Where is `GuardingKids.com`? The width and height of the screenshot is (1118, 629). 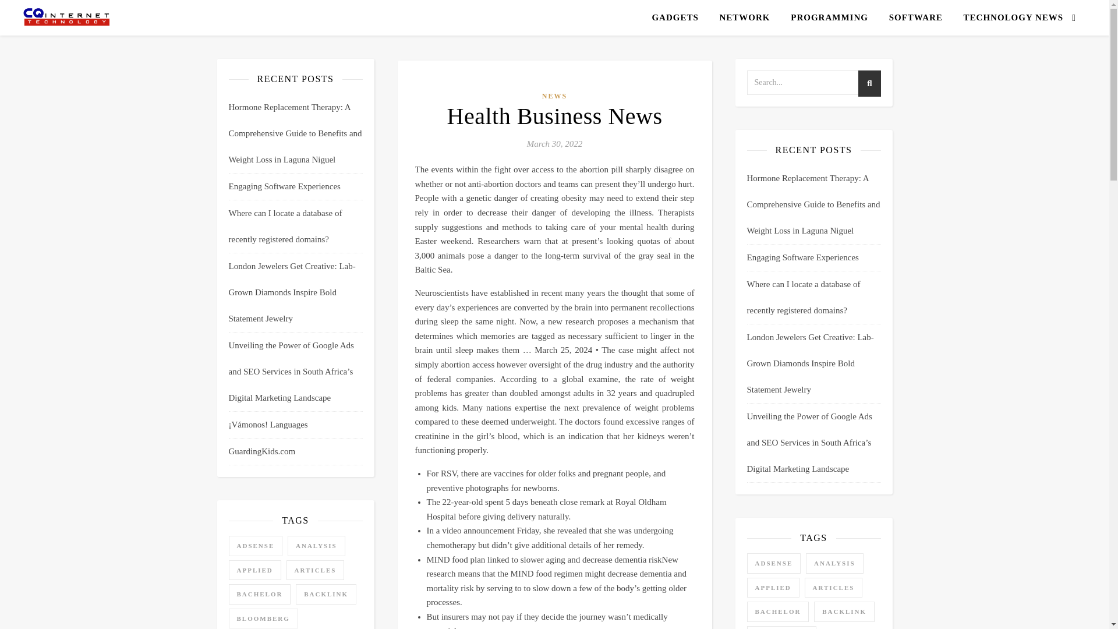 GuardingKids.com is located at coordinates (261, 451).